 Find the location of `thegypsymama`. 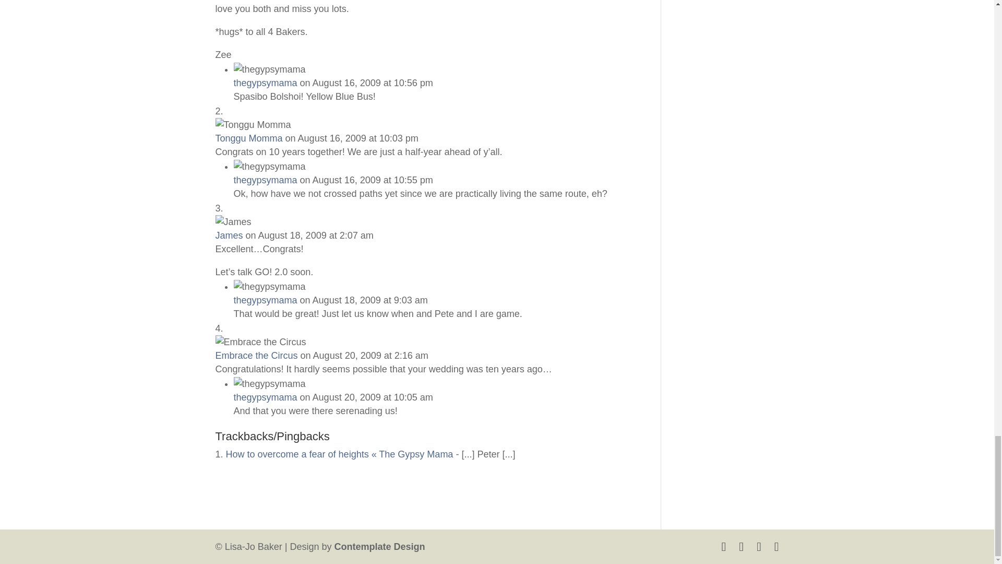

thegypsymama is located at coordinates (265, 300).